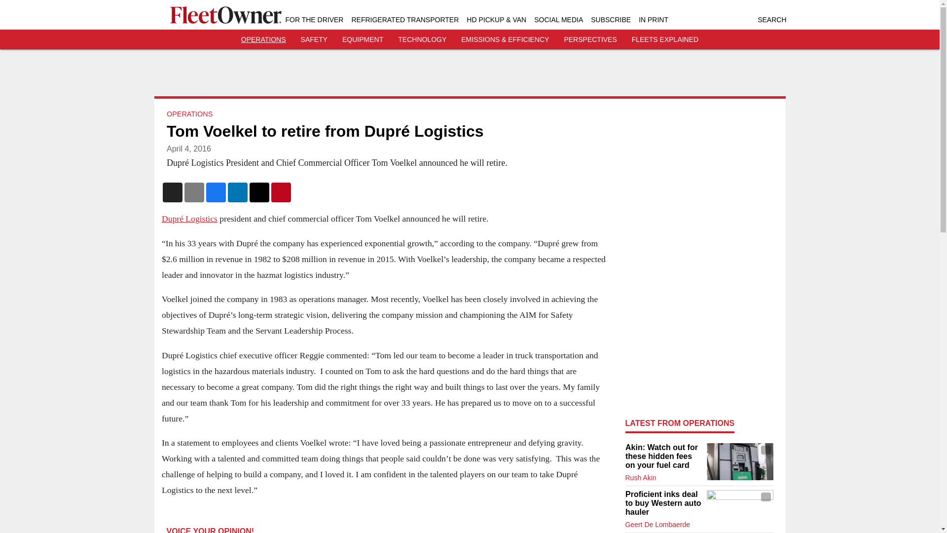 This screenshot has width=947, height=533. What do you see at coordinates (404, 20) in the screenshot?
I see `REFRIGERATED TRANSPORTER` at bounding box center [404, 20].